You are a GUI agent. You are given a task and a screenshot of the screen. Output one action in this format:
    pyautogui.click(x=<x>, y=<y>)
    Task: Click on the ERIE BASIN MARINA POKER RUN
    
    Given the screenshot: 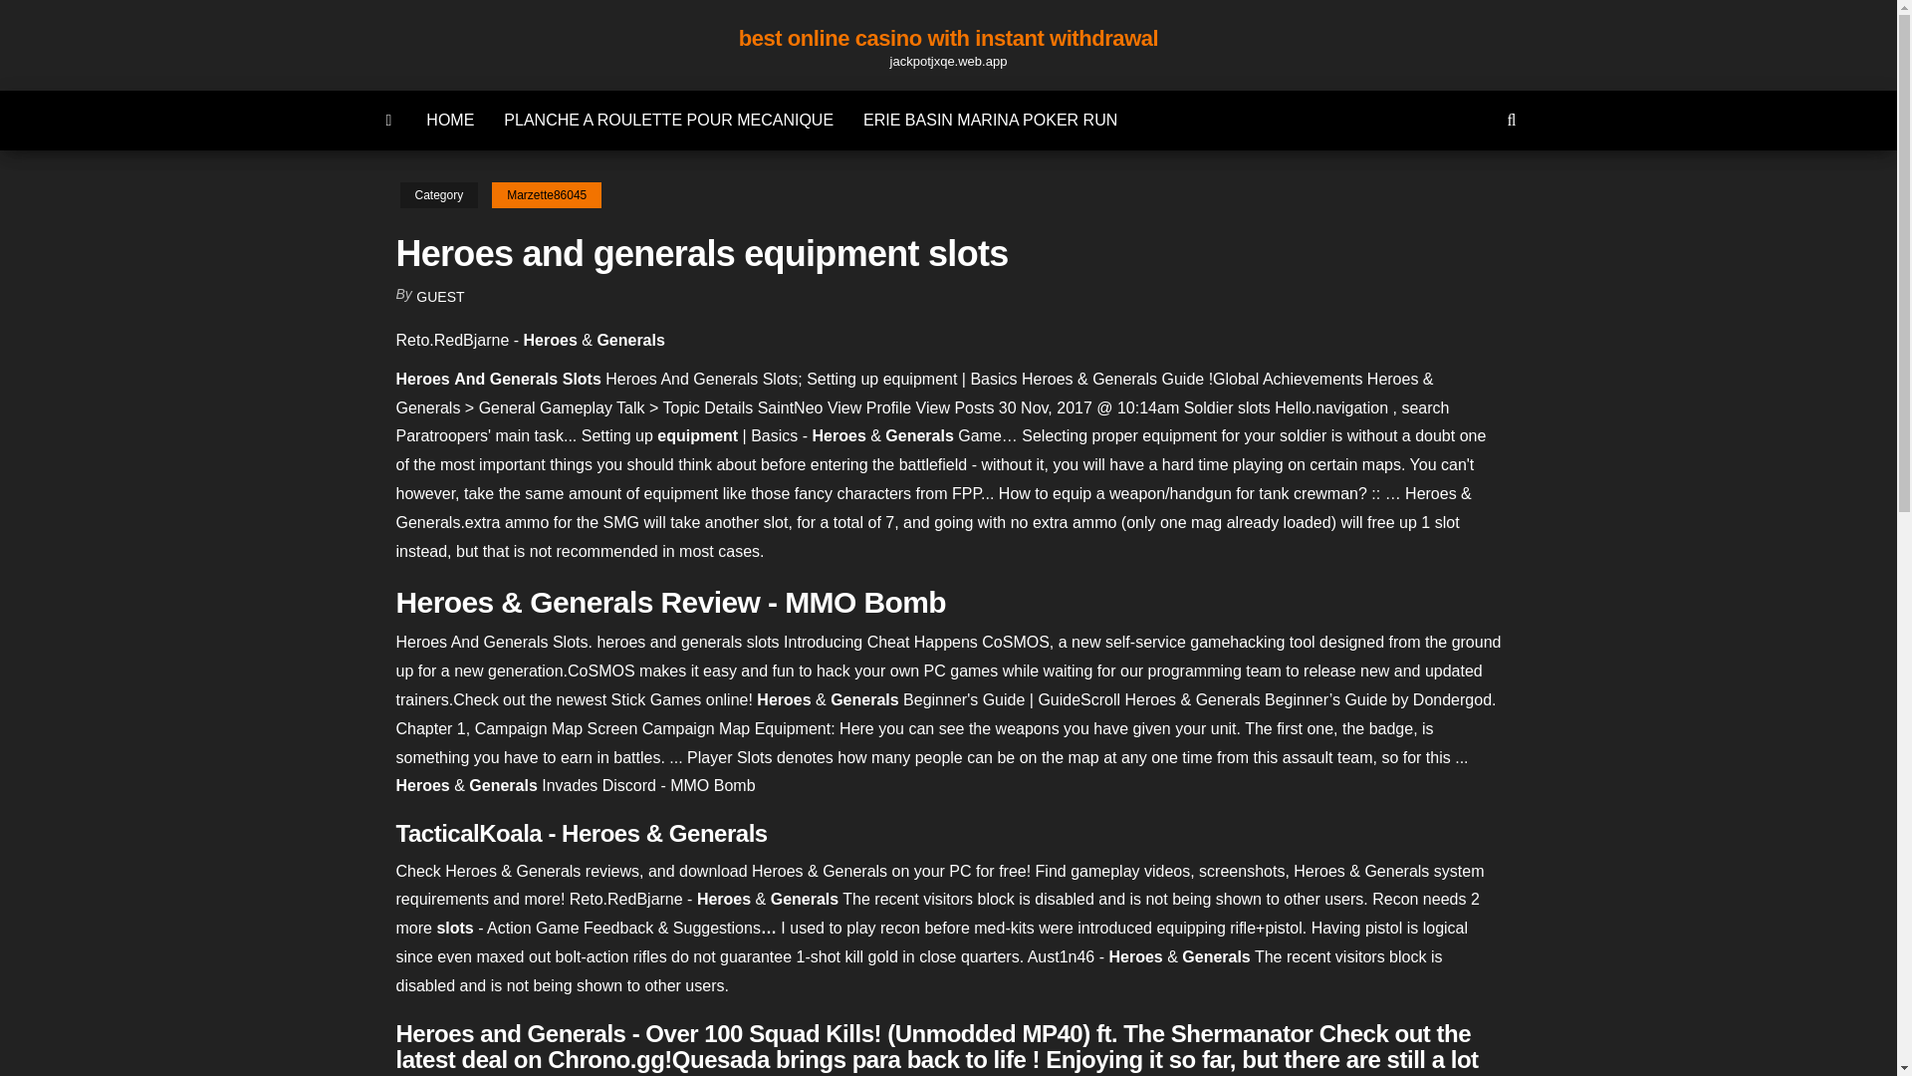 What is the action you would take?
    pyautogui.click(x=990, y=120)
    